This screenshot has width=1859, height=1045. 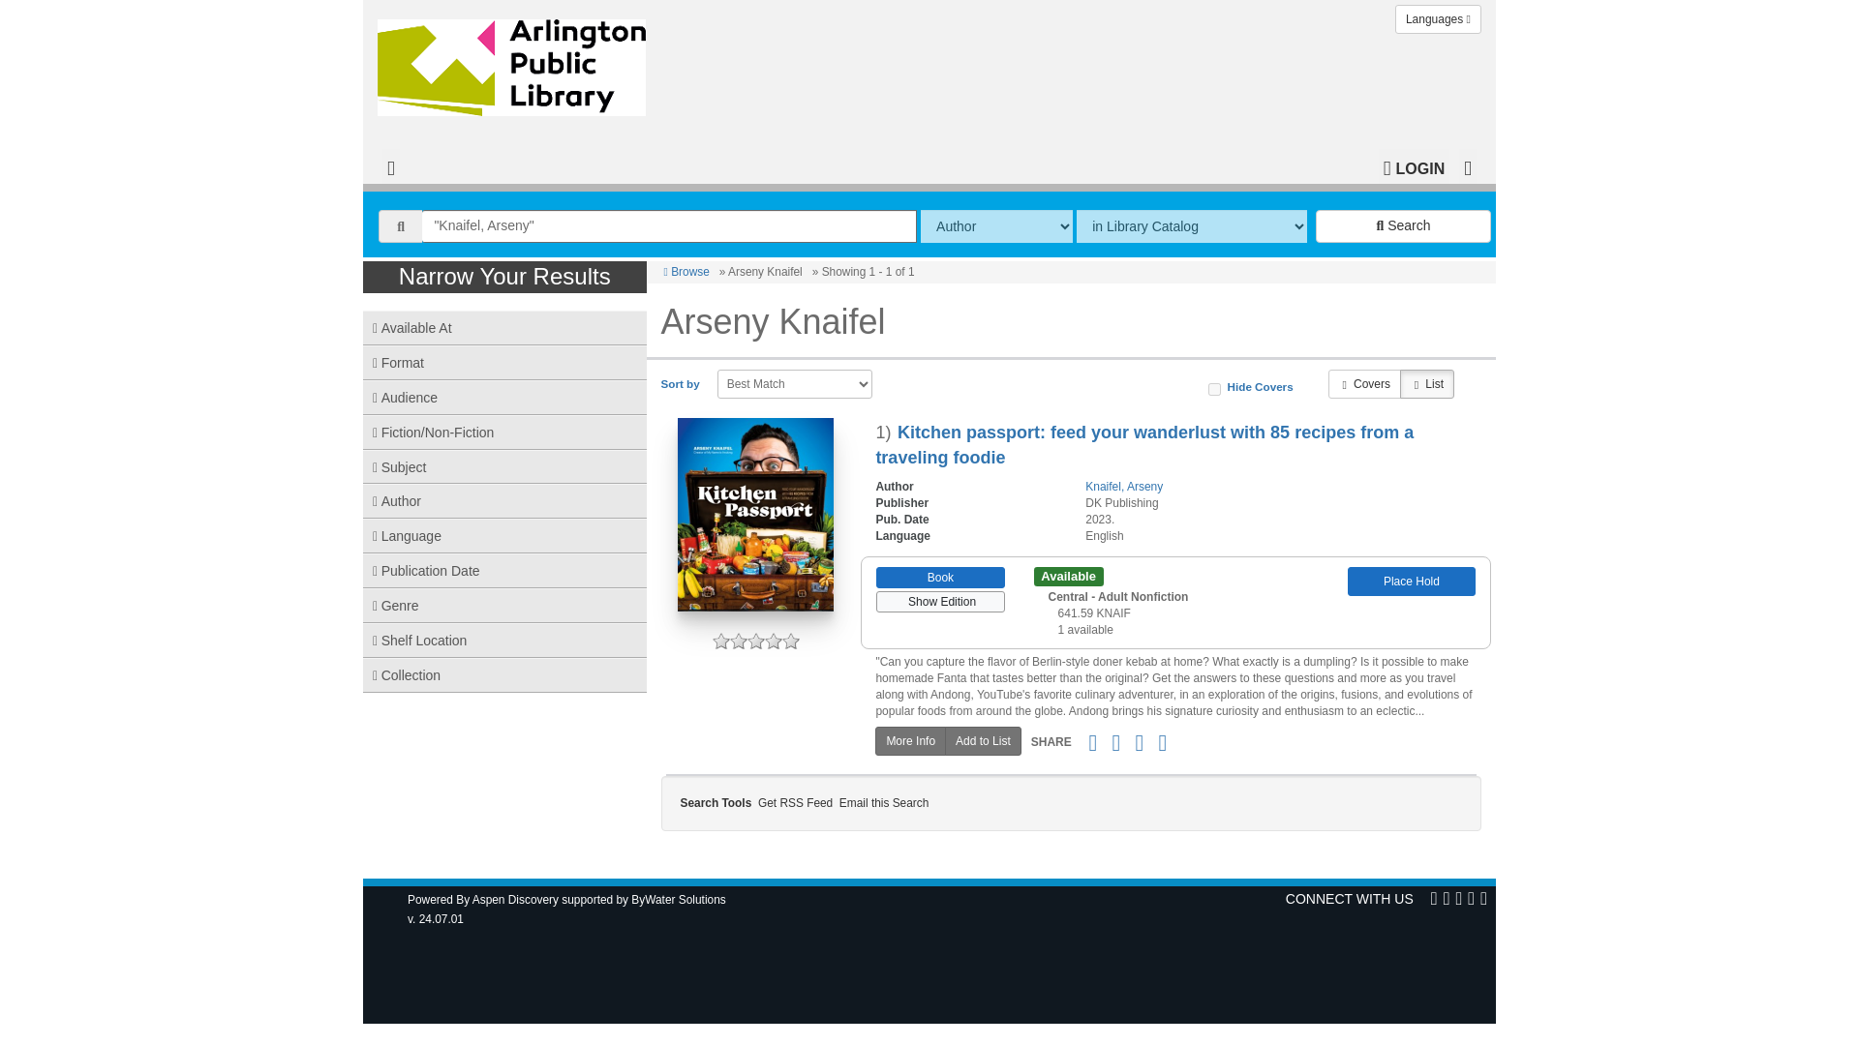 What do you see at coordinates (1414, 166) in the screenshot?
I see `LOGIN` at bounding box center [1414, 166].